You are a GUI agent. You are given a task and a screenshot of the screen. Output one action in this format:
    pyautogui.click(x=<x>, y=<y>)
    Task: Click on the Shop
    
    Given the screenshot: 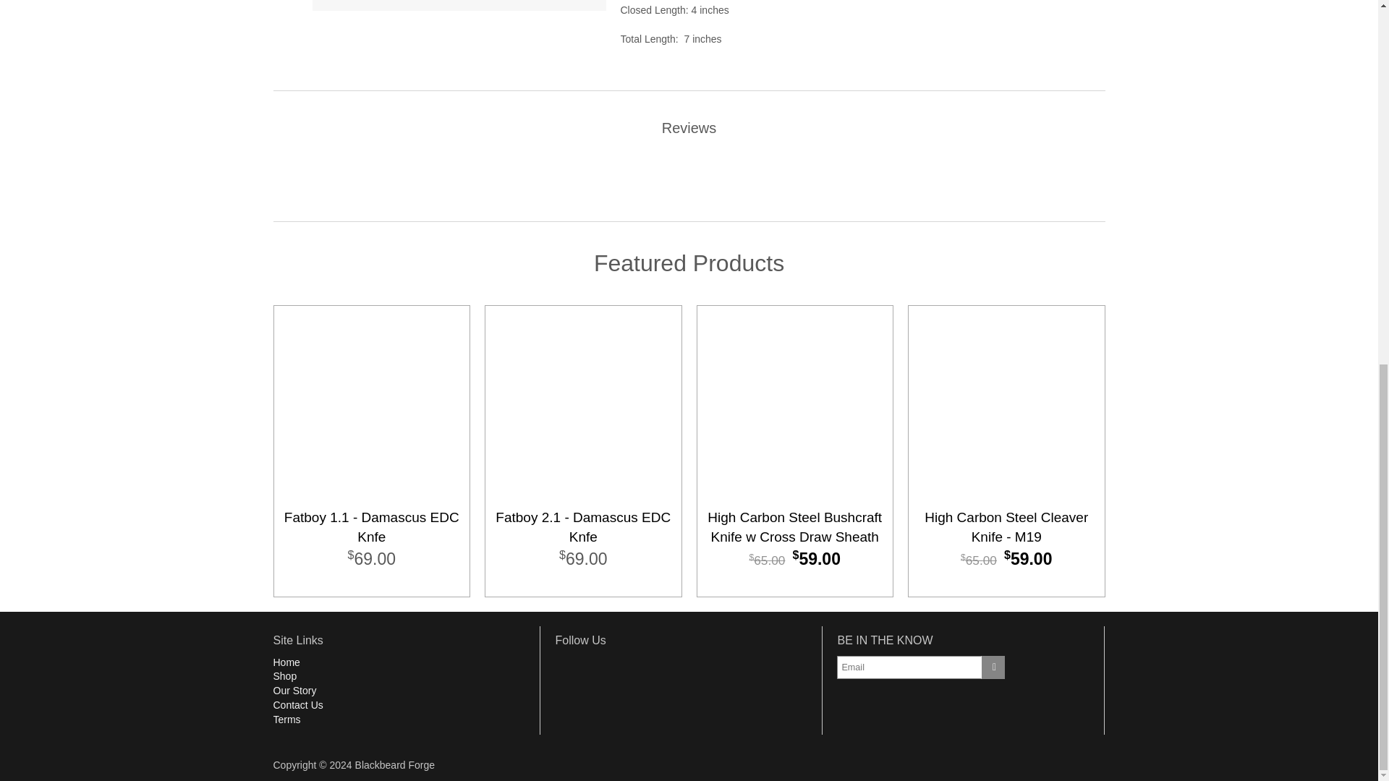 What is the action you would take?
    pyautogui.click(x=285, y=675)
    